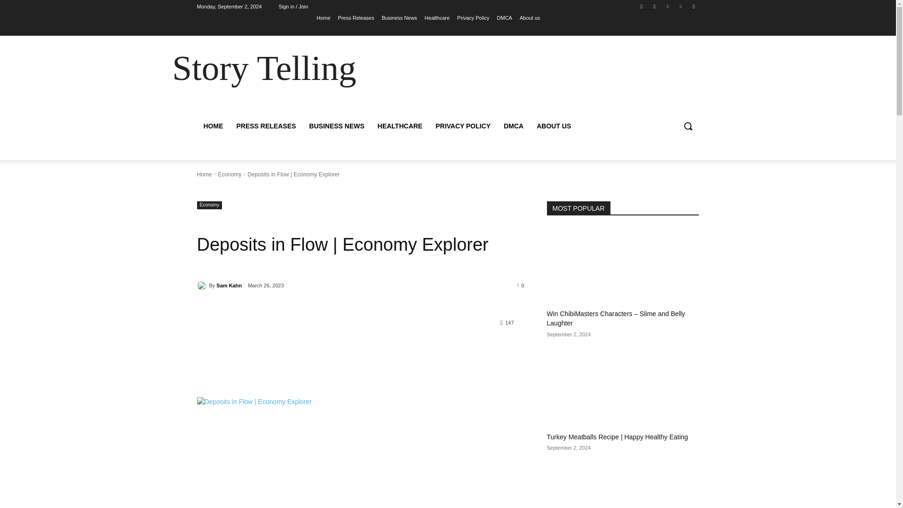 The width and height of the screenshot is (903, 508). Describe the element at coordinates (324, 17) in the screenshot. I see `Home` at that location.